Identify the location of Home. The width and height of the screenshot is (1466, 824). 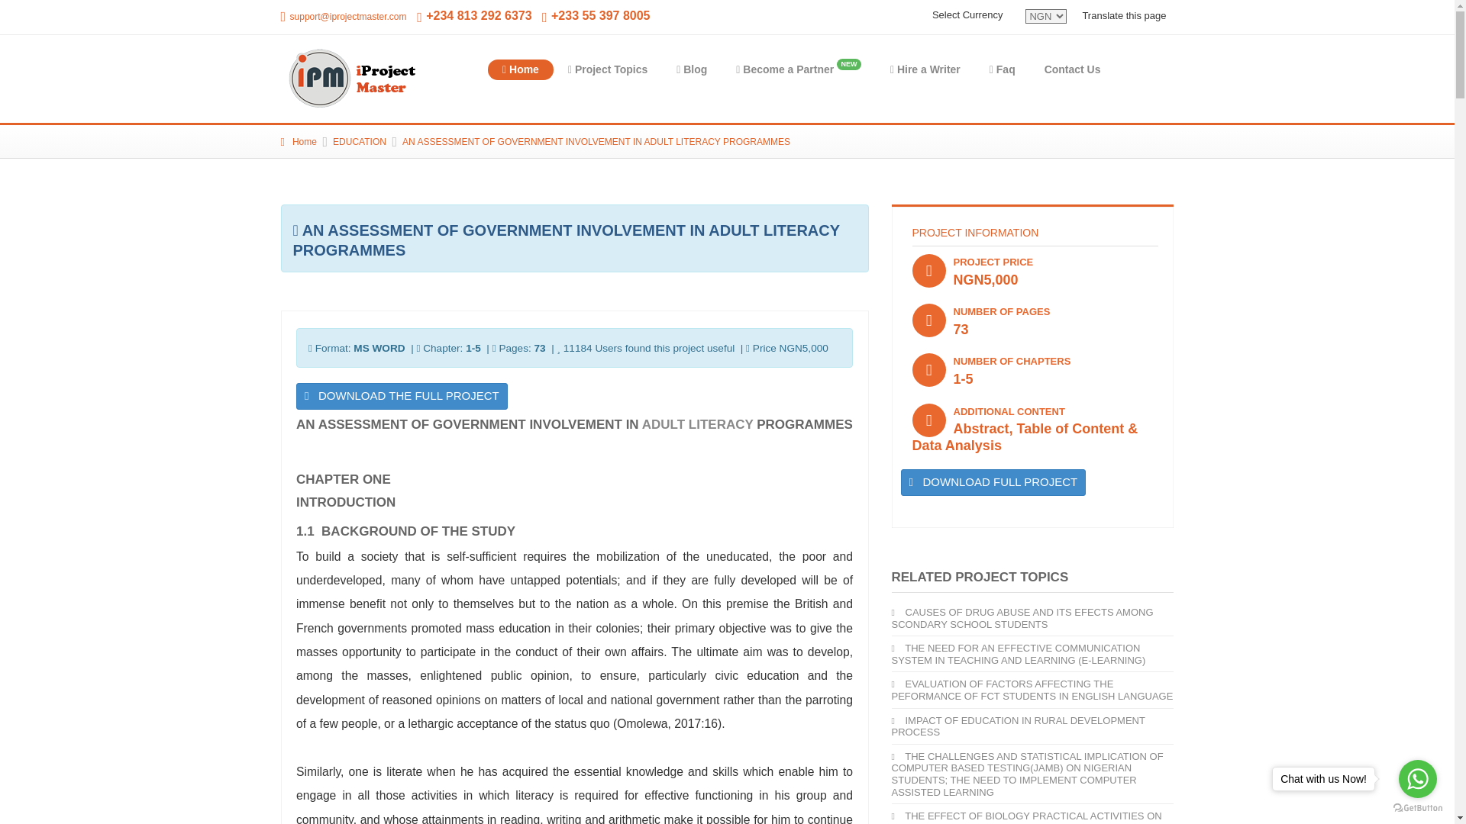
(521, 69).